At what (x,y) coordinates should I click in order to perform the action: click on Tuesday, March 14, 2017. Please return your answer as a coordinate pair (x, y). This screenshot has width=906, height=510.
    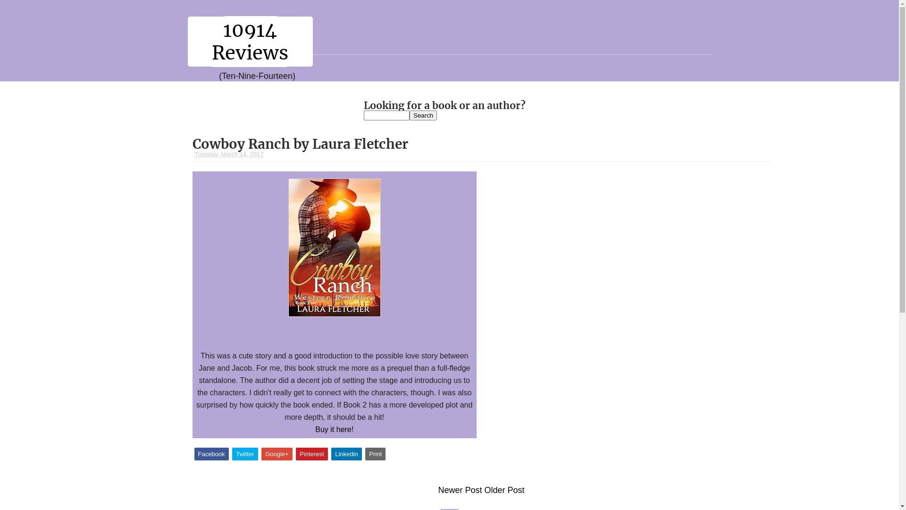
    Looking at the image, I should click on (229, 154).